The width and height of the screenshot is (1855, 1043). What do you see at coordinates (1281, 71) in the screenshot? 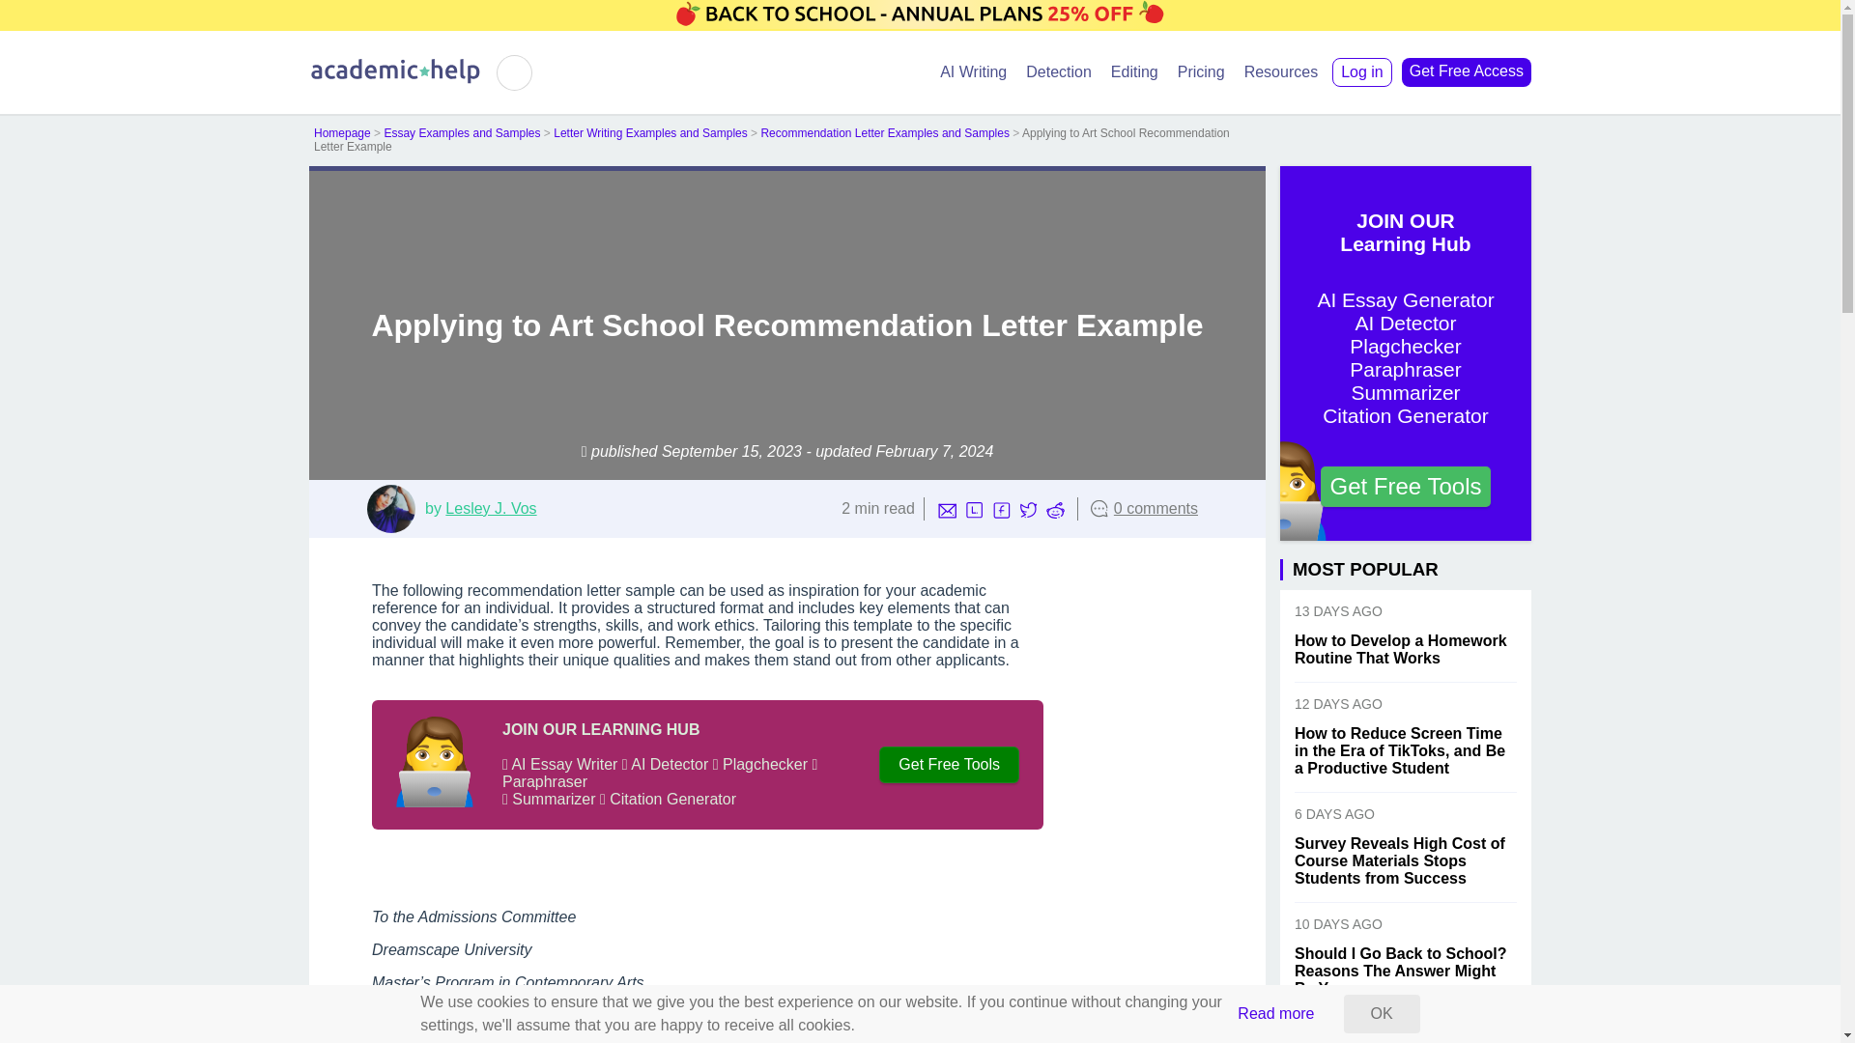
I see `Resources` at bounding box center [1281, 71].